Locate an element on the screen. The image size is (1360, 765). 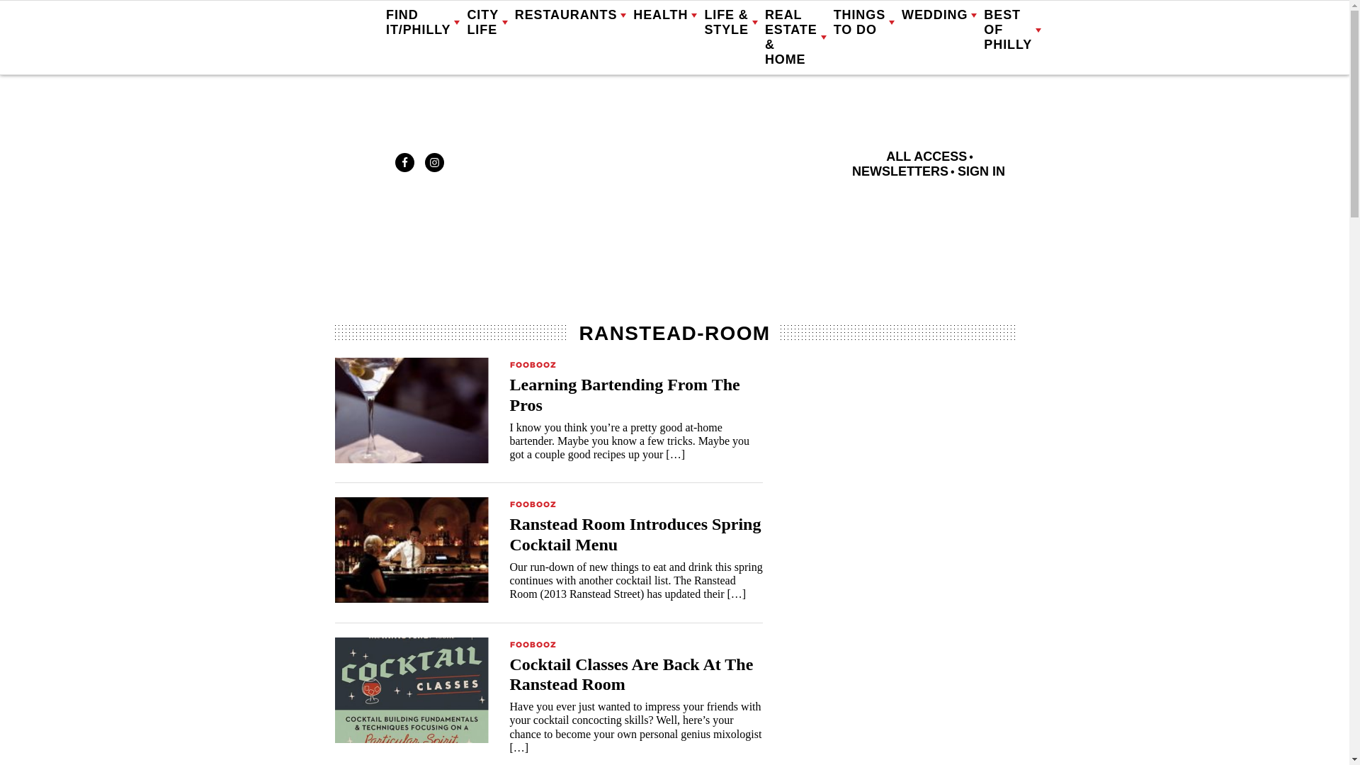
RESTAURANTS is located at coordinates (571, 16).